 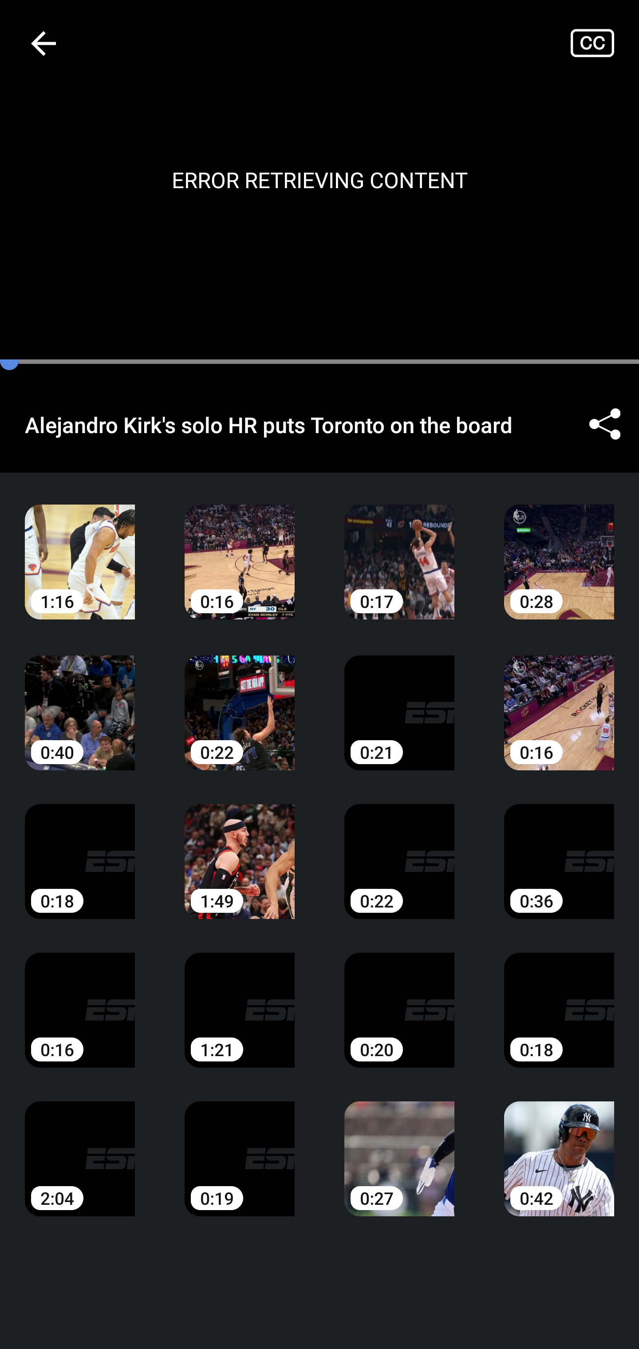 I want to click on 1:16, so click(x=80, y=549).